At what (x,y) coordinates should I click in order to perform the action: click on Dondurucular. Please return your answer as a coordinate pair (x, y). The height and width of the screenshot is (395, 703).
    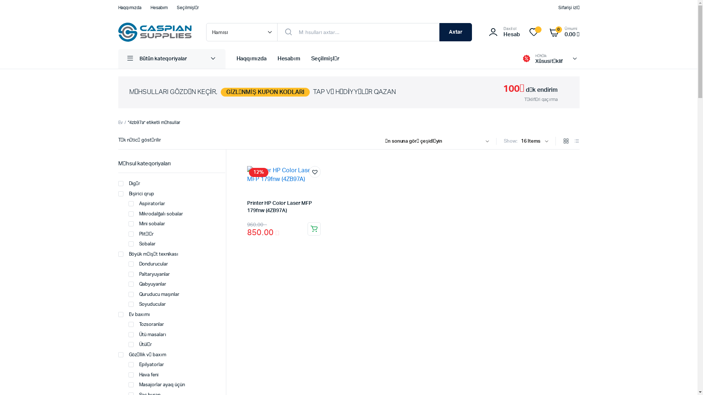
    Looking at the image, I should click on (148, 264).